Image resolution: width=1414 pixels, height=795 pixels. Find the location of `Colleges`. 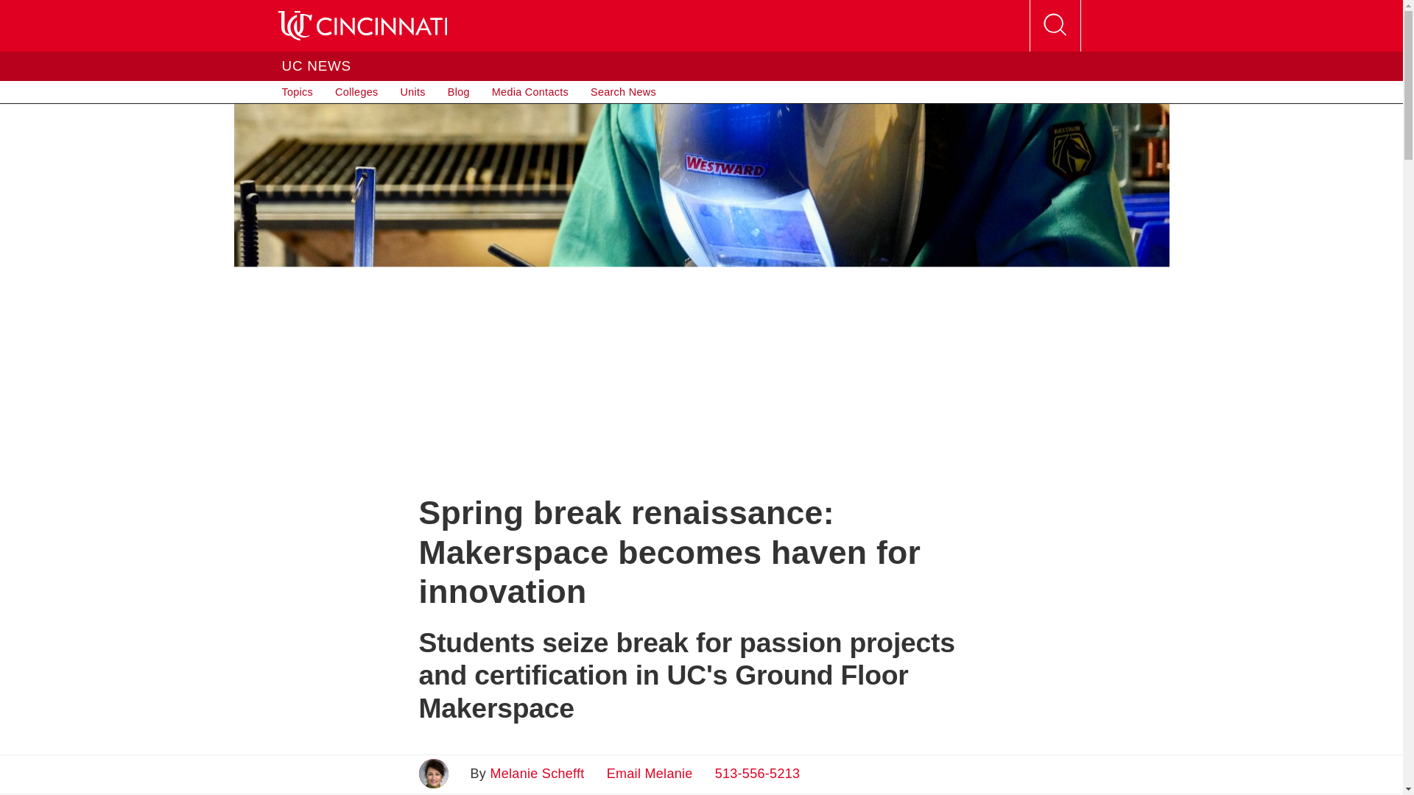

Colleges is located at coordinates (356, 92).